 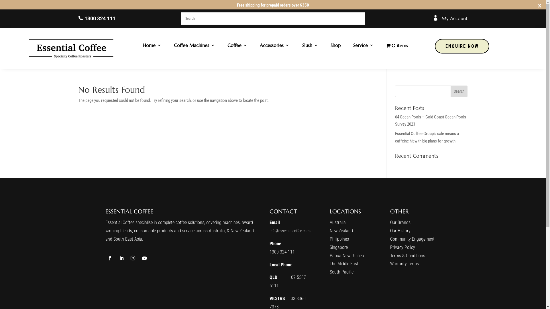 What do you see at coordinates (144, 258) in the screenshot?
I see `Follow on Youtube` at bounding box center [144, 258].